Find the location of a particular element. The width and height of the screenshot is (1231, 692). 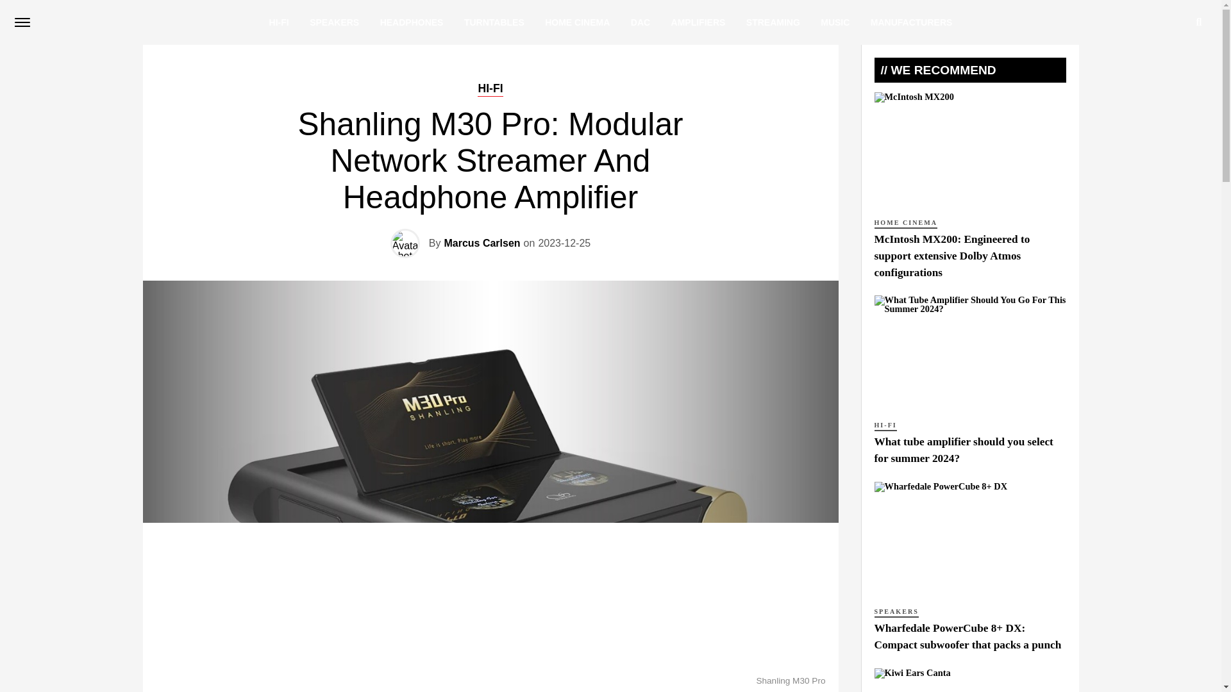

AMPLIFIERS is located at coordinates (698, 22).